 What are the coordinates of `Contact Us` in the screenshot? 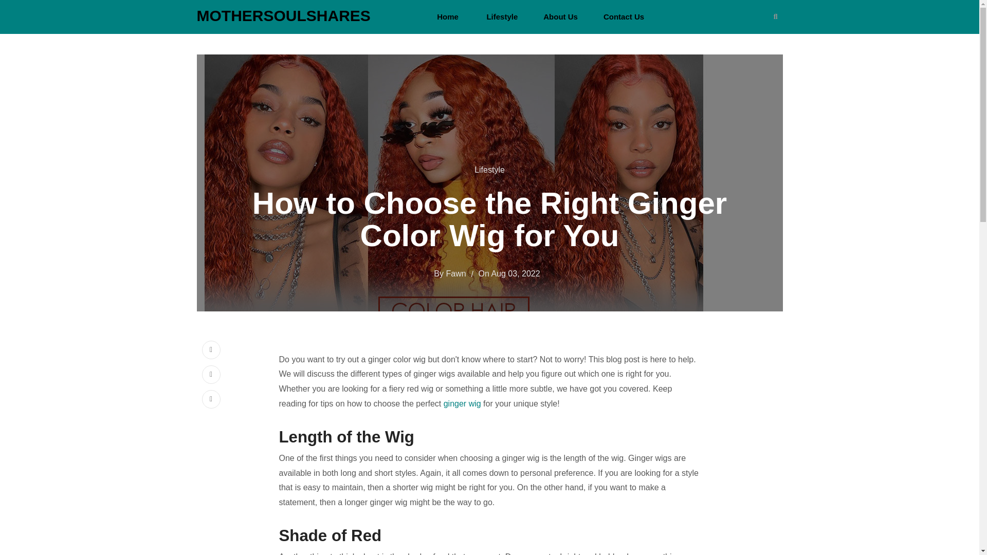 It's located at (624, 16).